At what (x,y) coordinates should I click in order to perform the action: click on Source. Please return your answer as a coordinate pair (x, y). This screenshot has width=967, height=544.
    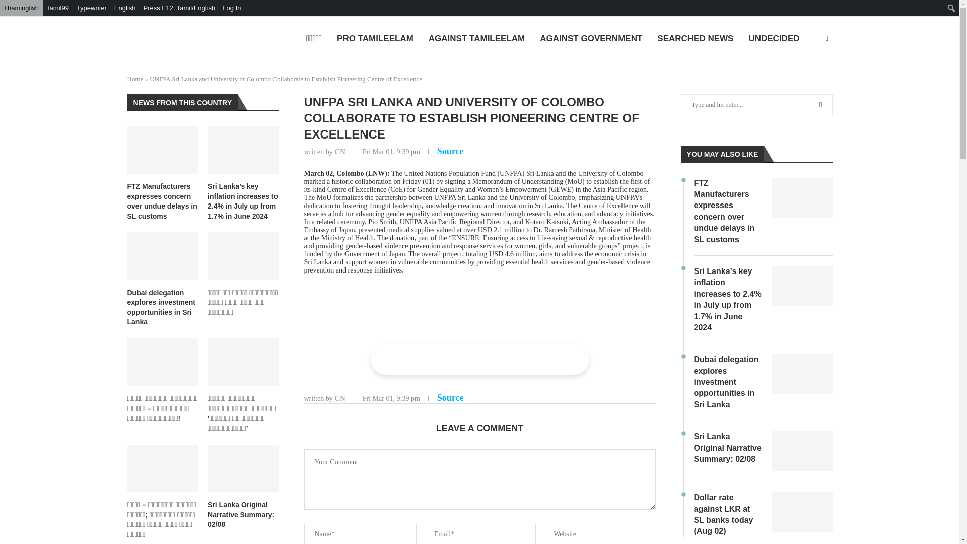
    Looking at the image, I should click on (450, 398).